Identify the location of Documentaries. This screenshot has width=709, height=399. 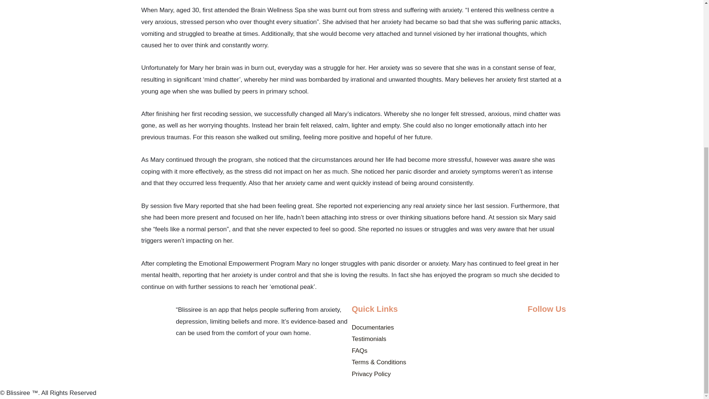
(372, 327).